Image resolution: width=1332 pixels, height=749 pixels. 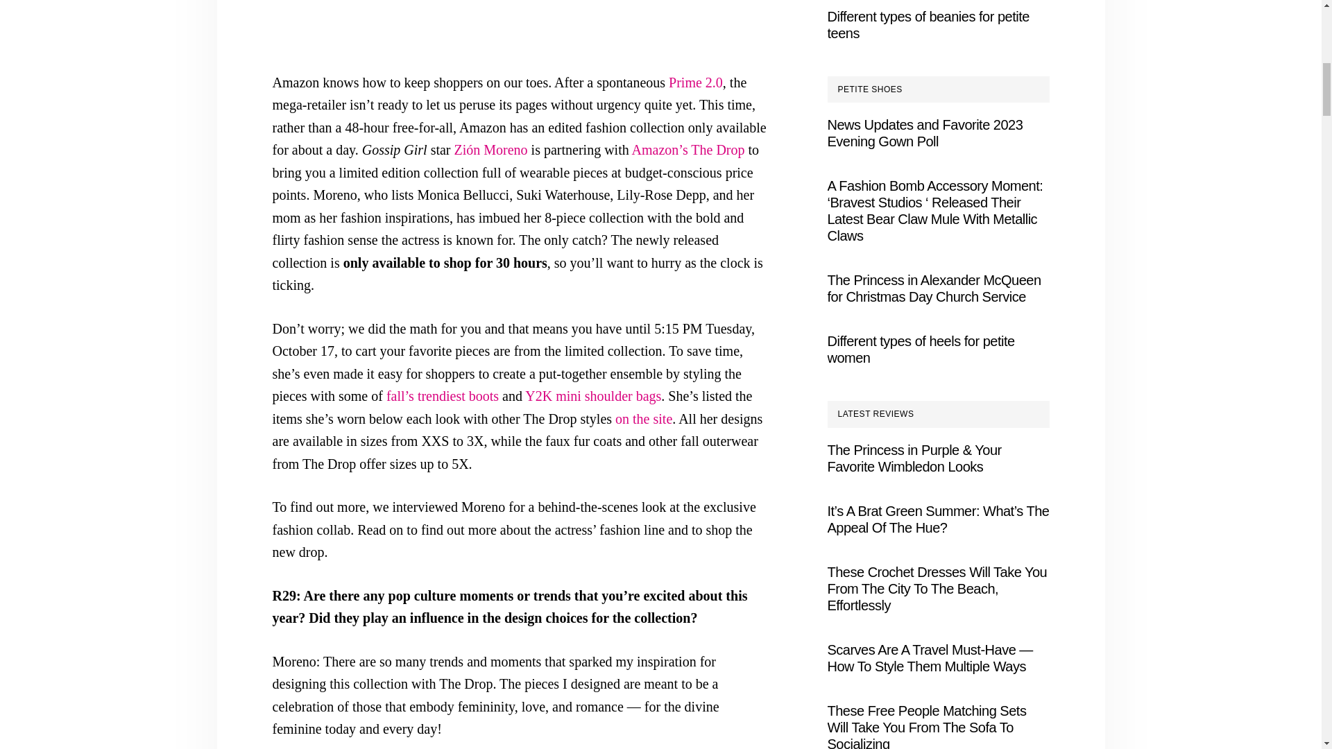 I want to click on Prime 2.0, so click(x=695, y=82).